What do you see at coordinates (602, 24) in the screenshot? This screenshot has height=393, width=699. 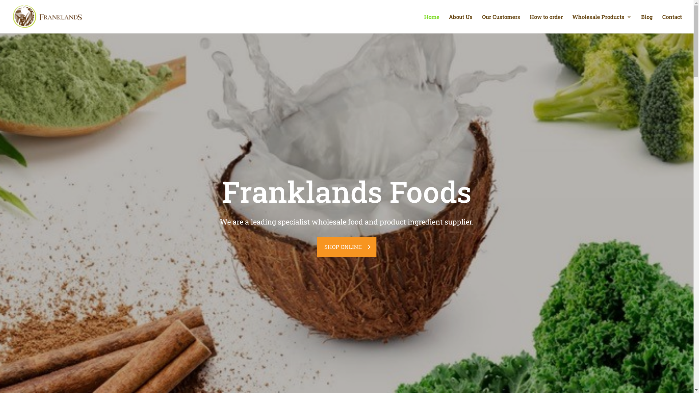 I see `Wholesale Products` at bounding box center [602, 24].